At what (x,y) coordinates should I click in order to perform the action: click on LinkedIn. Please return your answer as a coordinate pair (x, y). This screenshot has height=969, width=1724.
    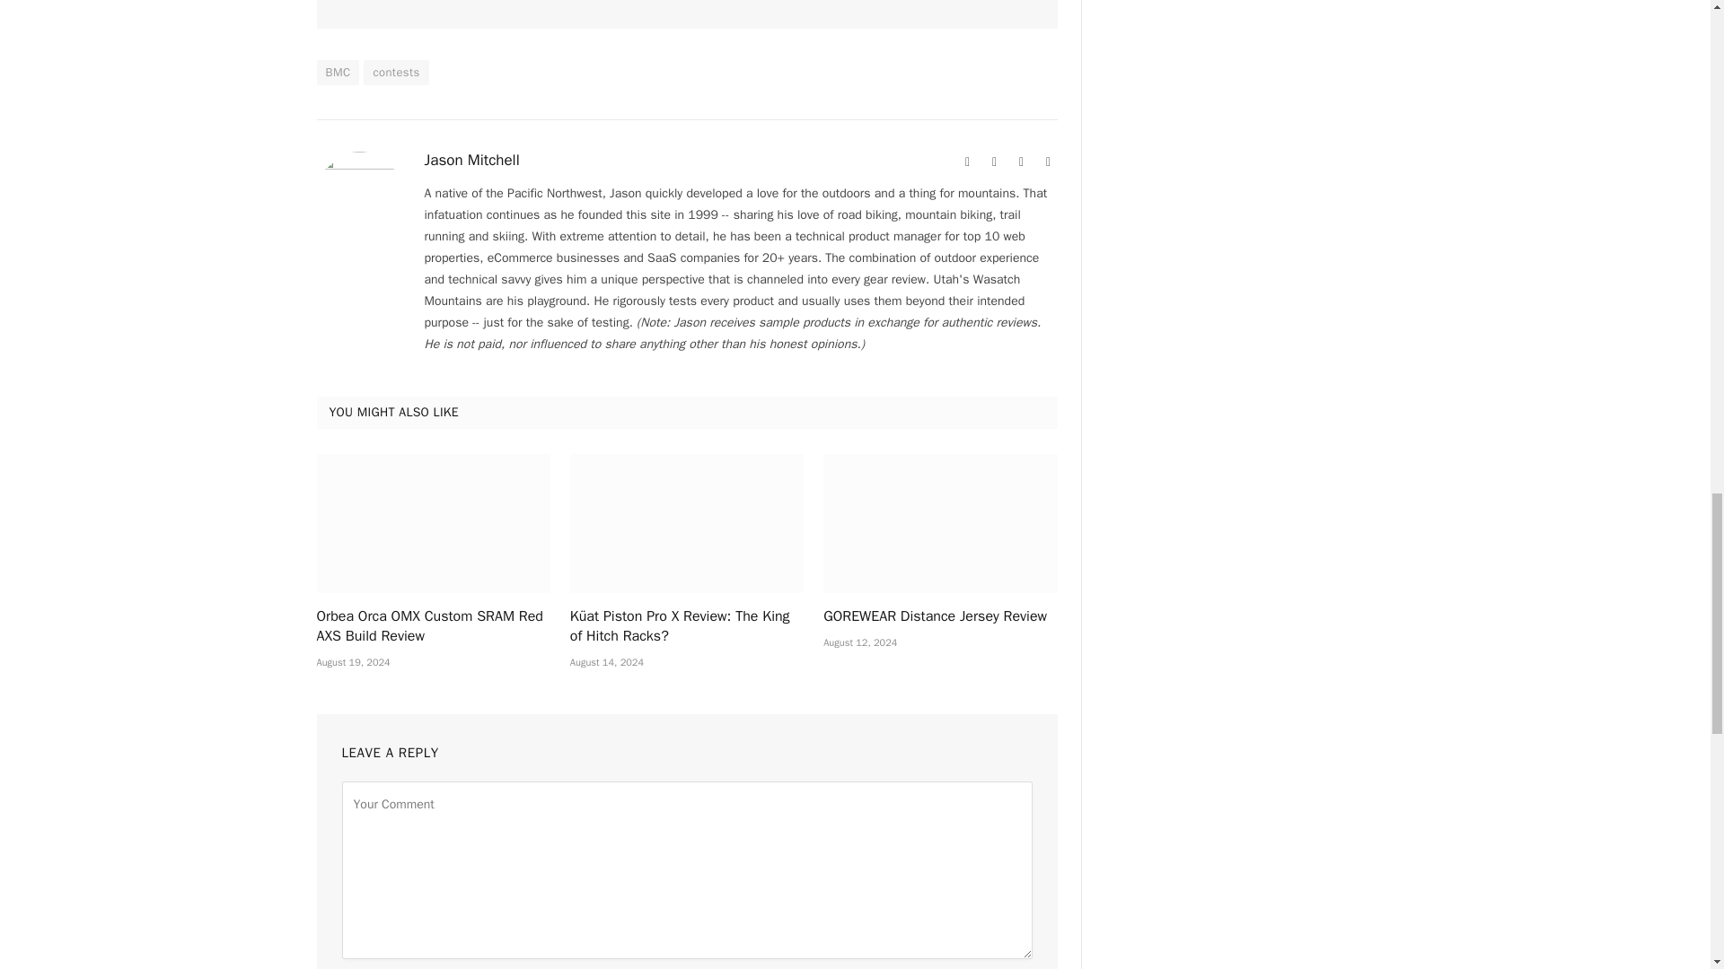
    Looking at the image, I should click on (1049, 161).